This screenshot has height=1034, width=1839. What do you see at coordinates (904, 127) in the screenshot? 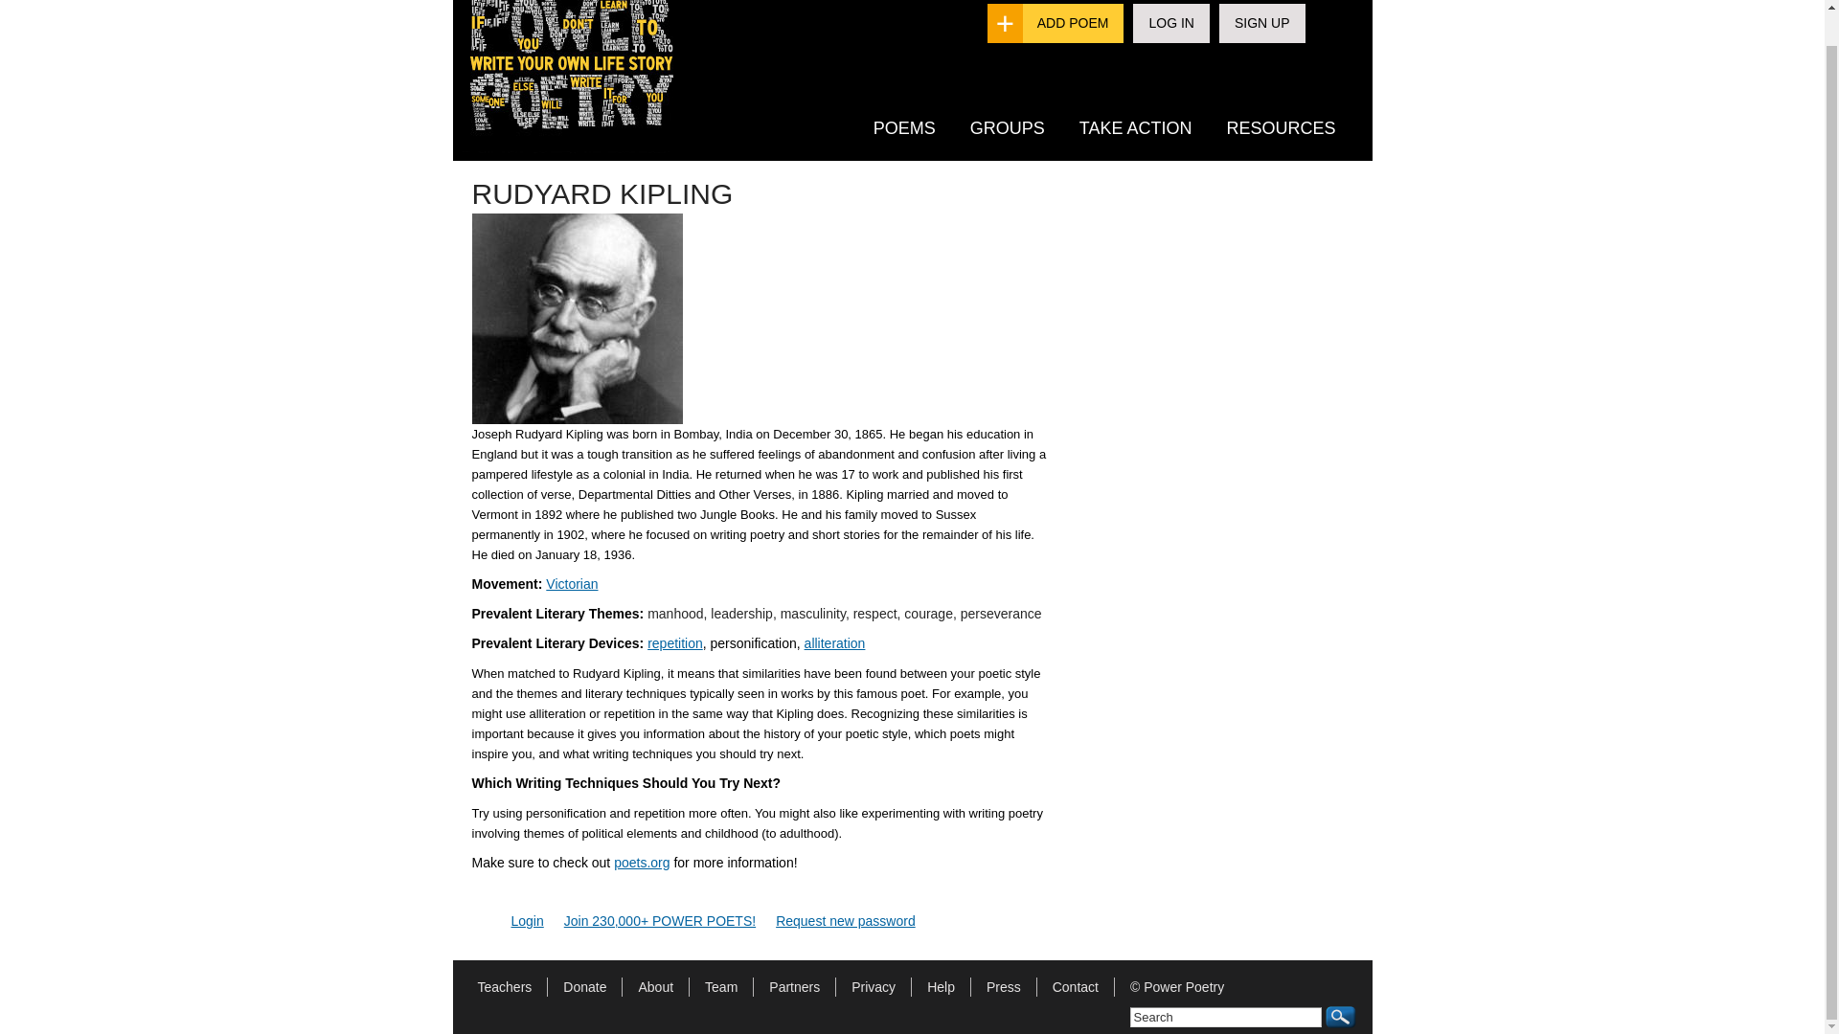
I see `POEMS` at bounding box center [904, 127].